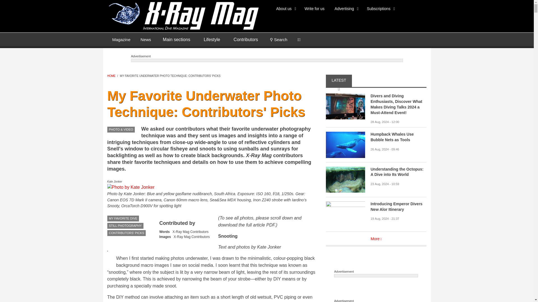  Describe the element at coordinates (121, 39) in the screenshot. I see `Magazine` at that location.